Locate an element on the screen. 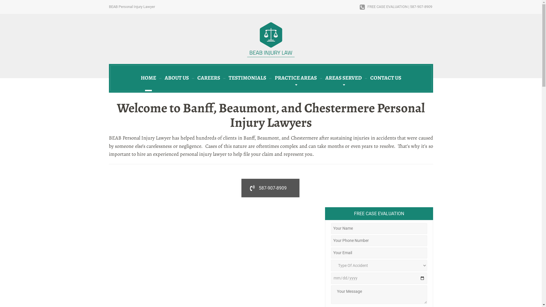  587-907-8909 is located at coordinates (270, 188).